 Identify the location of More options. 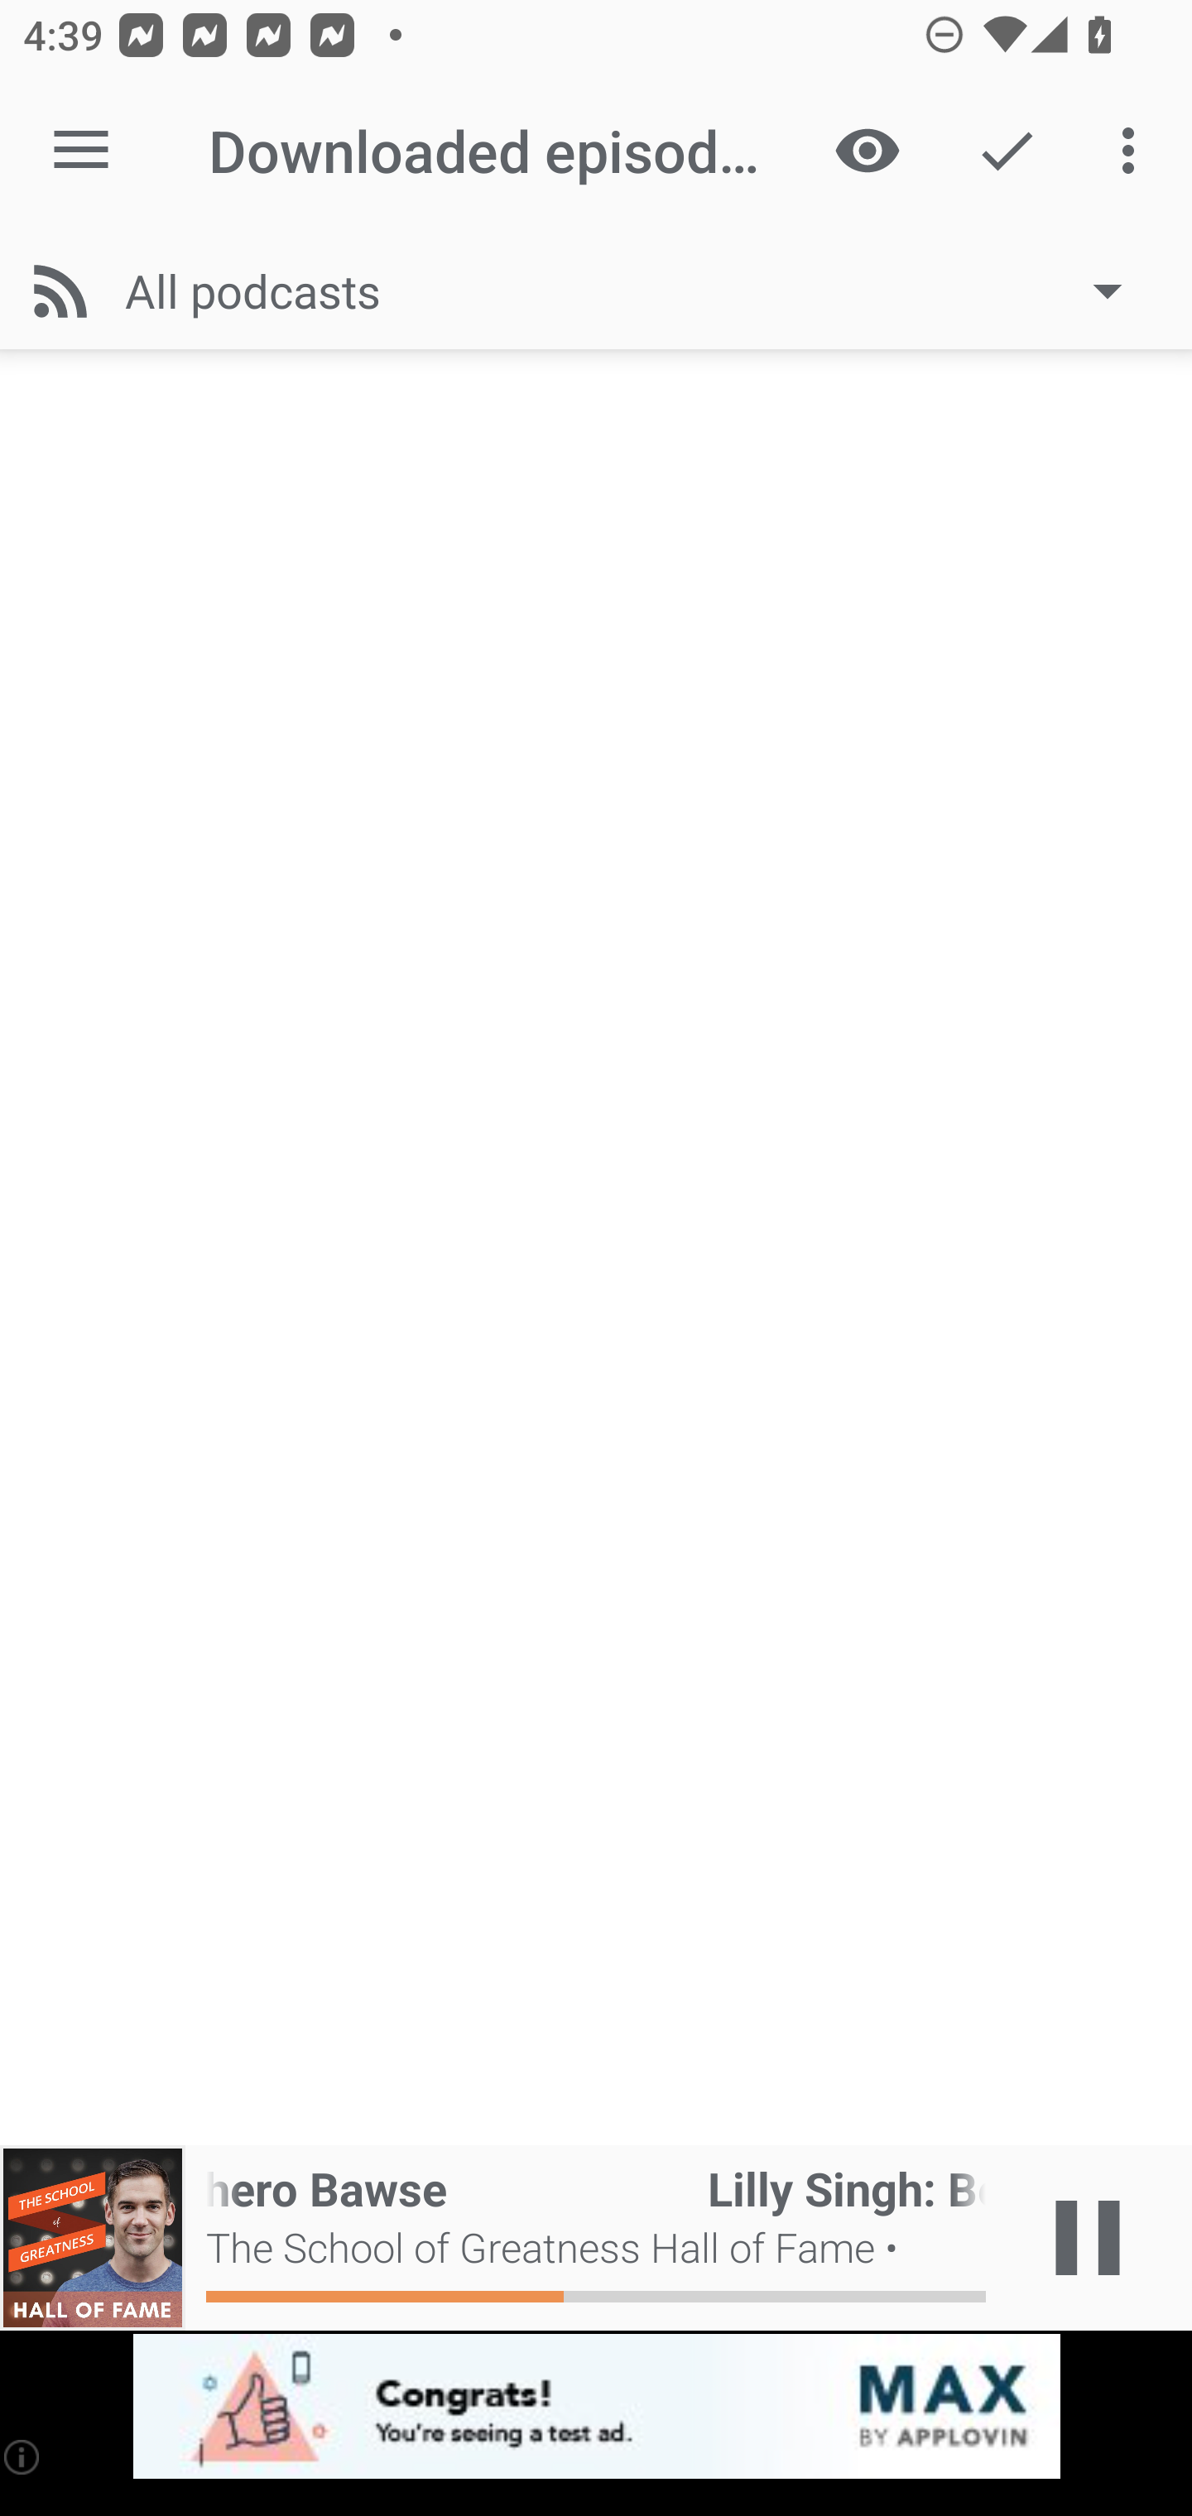
(1134, 151).